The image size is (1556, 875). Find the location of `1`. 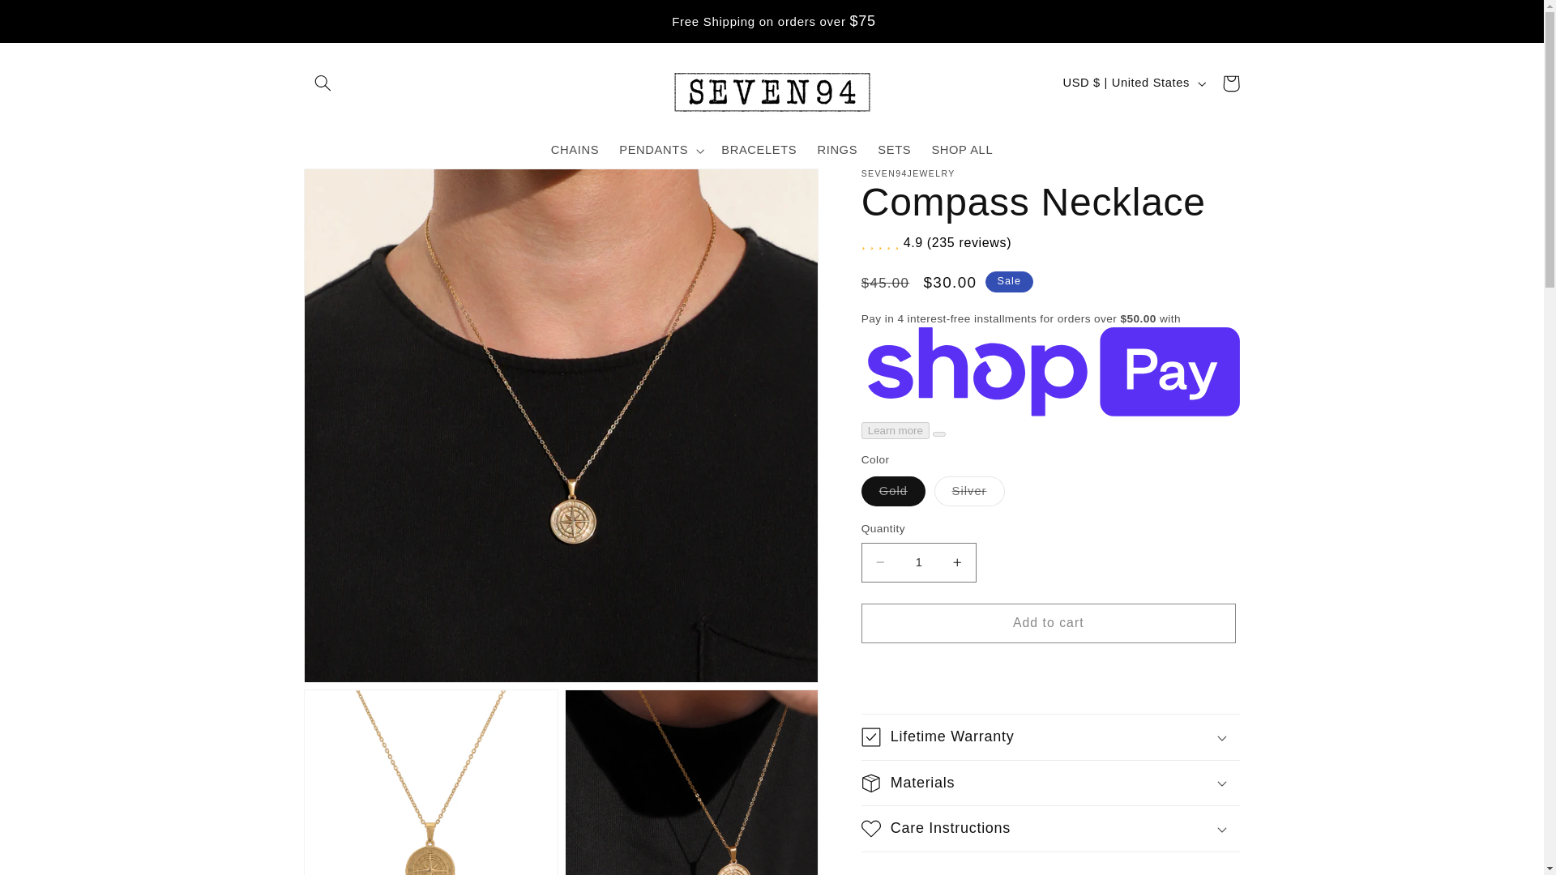

1 is located at coordinates (919, 562).